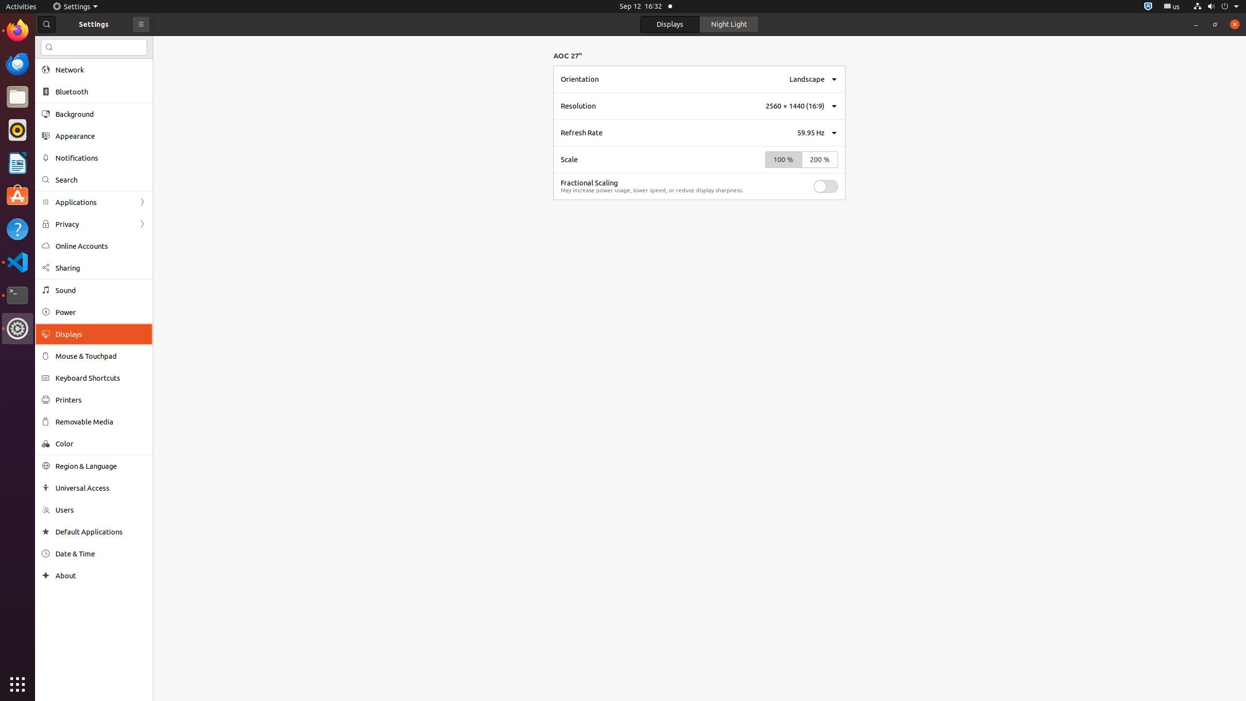 This screenshot has height=701, width=1246. I want to click on Bluetooth, so click(101, 92).